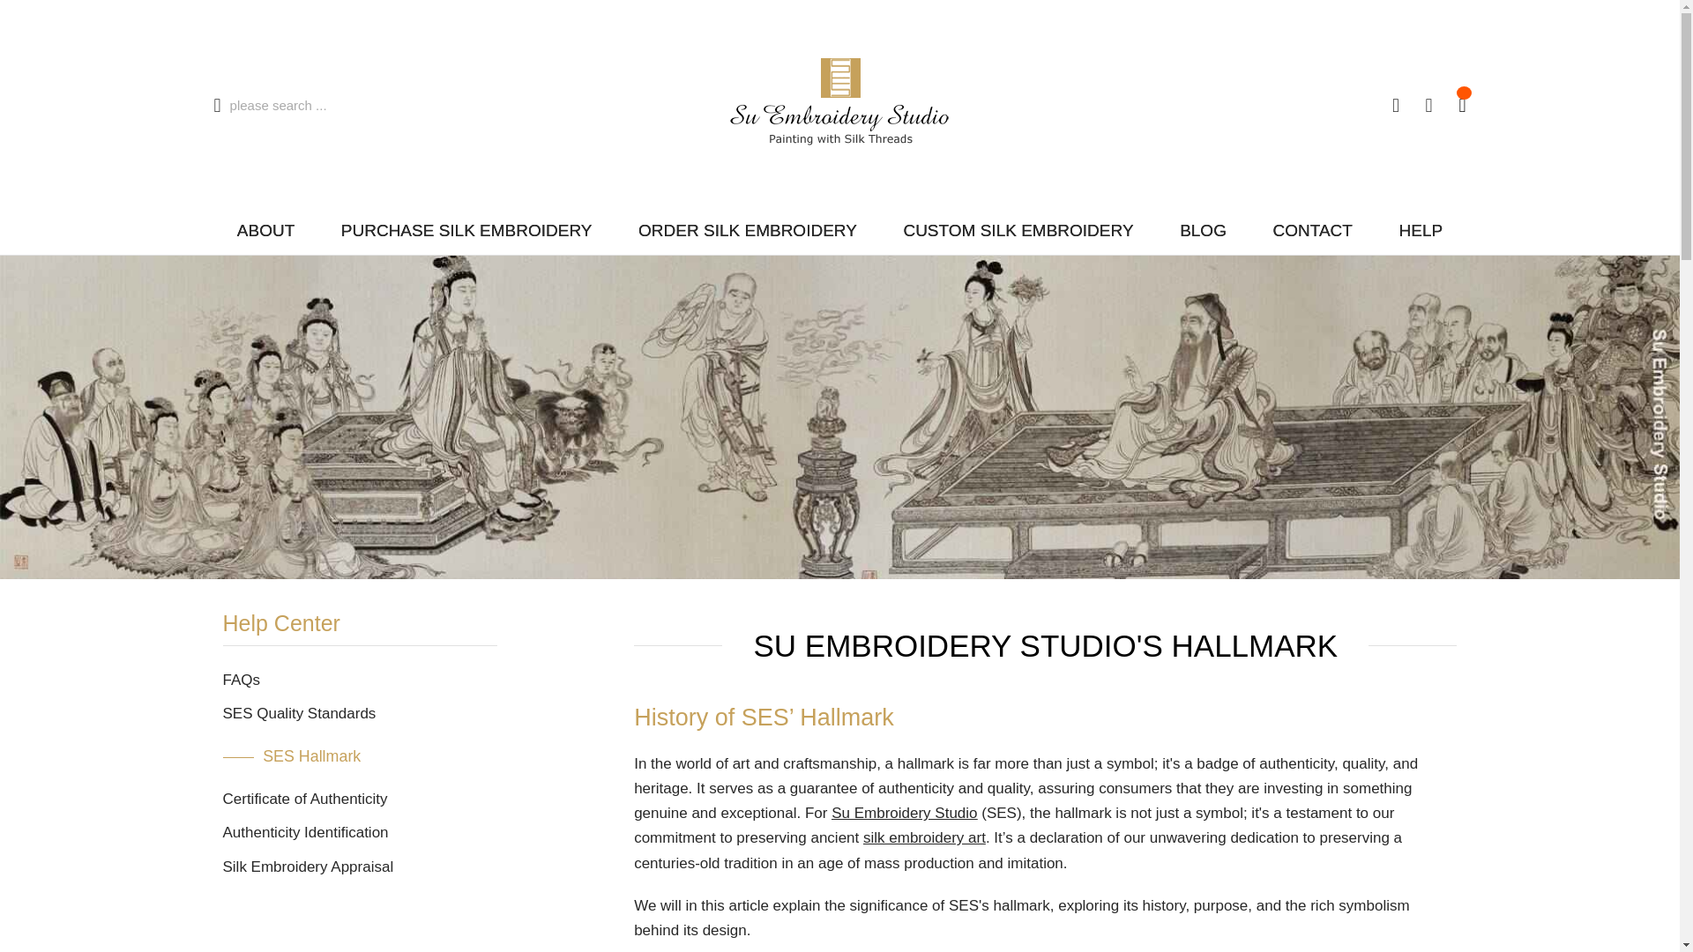 The height and width of the screenshot is (952, 1693). What do you see at coordinates (241, 680) in the screenshot?
I see `FAQs` at bounding box center [241, 680].